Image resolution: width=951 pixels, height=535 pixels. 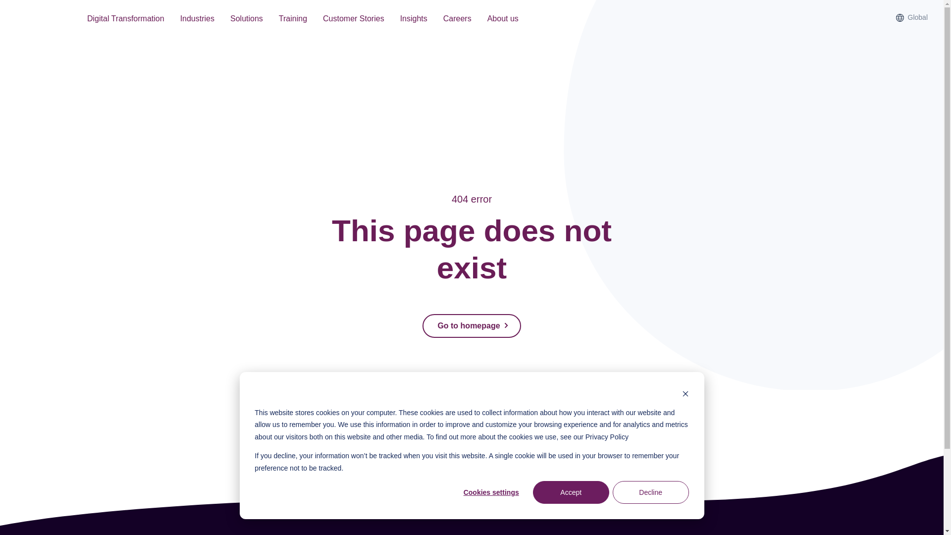 What do you see at coordinates (293, 20) in the screenshot?
I see `Training` at bounding box center [293, 20].